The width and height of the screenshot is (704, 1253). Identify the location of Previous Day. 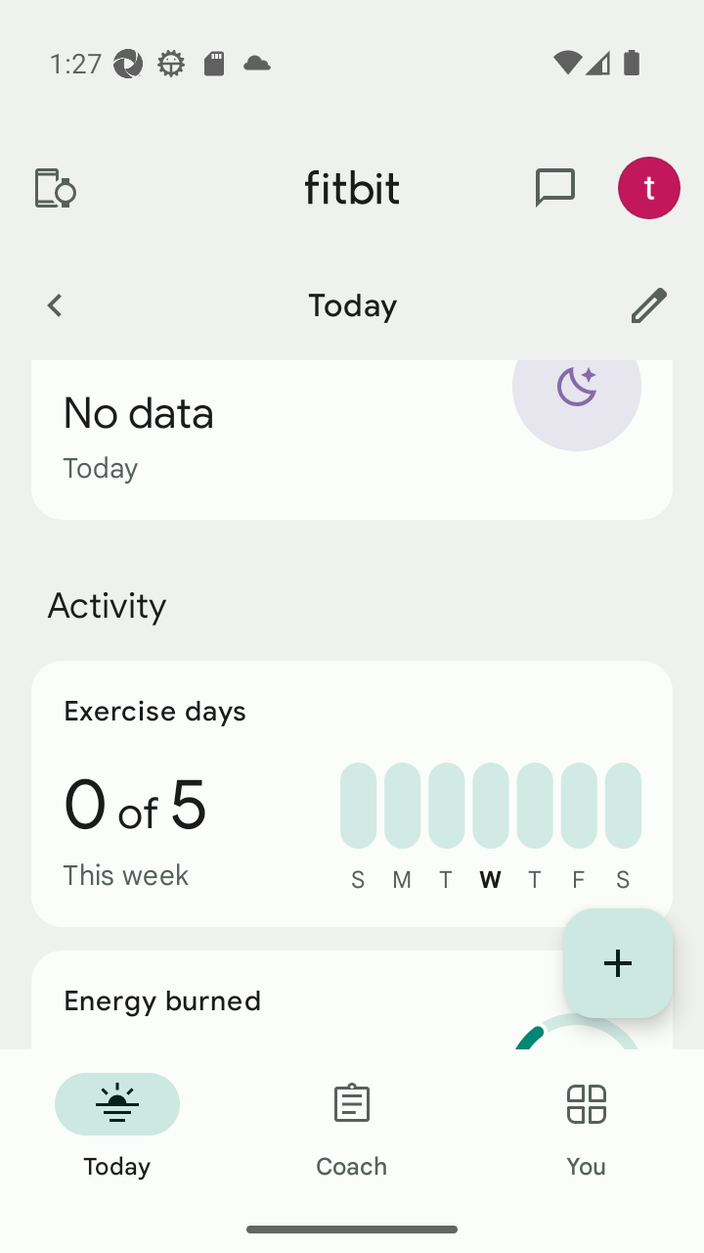
(54, 304).